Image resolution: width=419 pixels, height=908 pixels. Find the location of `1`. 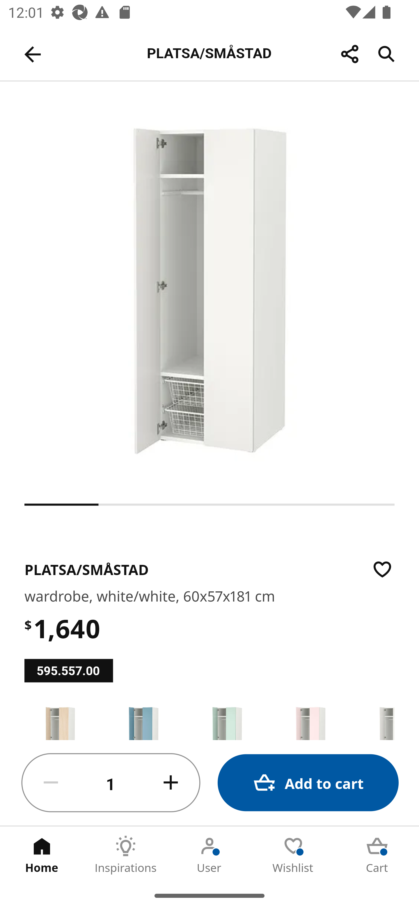

1 is located at coordinates (111, 783).